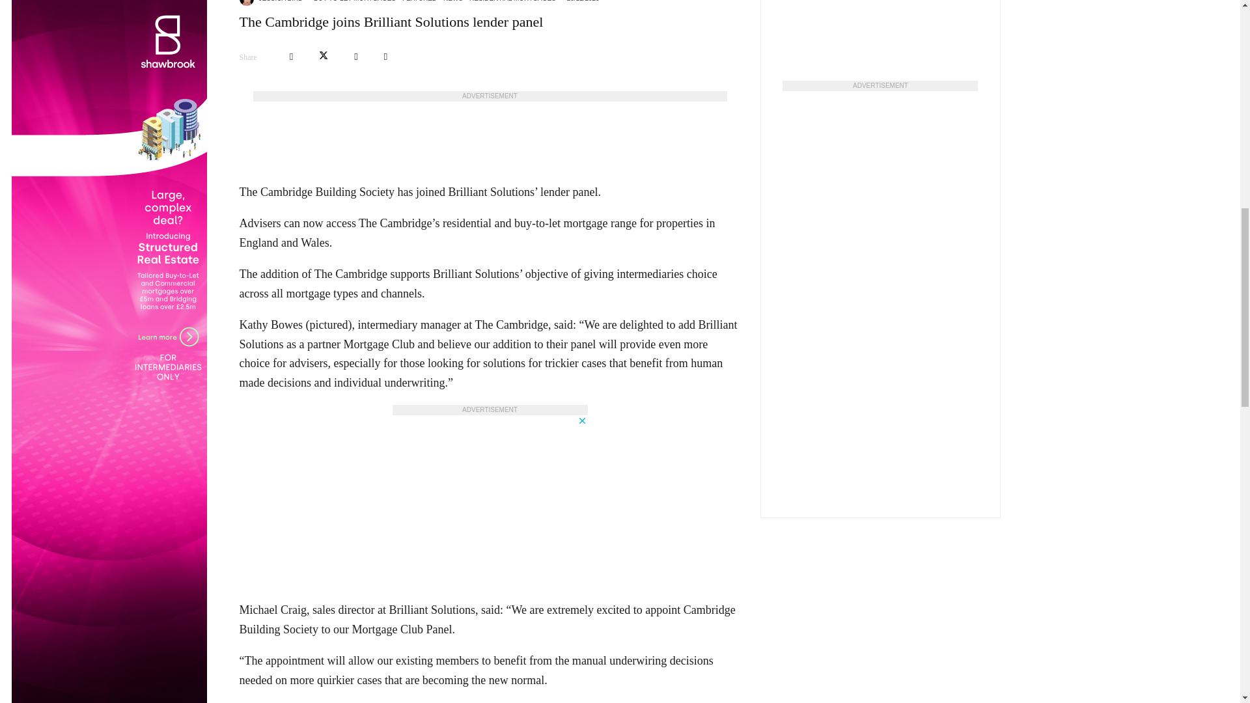 This screenshot has height=703, width=1250. I want to click on 3rd party ad content, so click(490, 496).